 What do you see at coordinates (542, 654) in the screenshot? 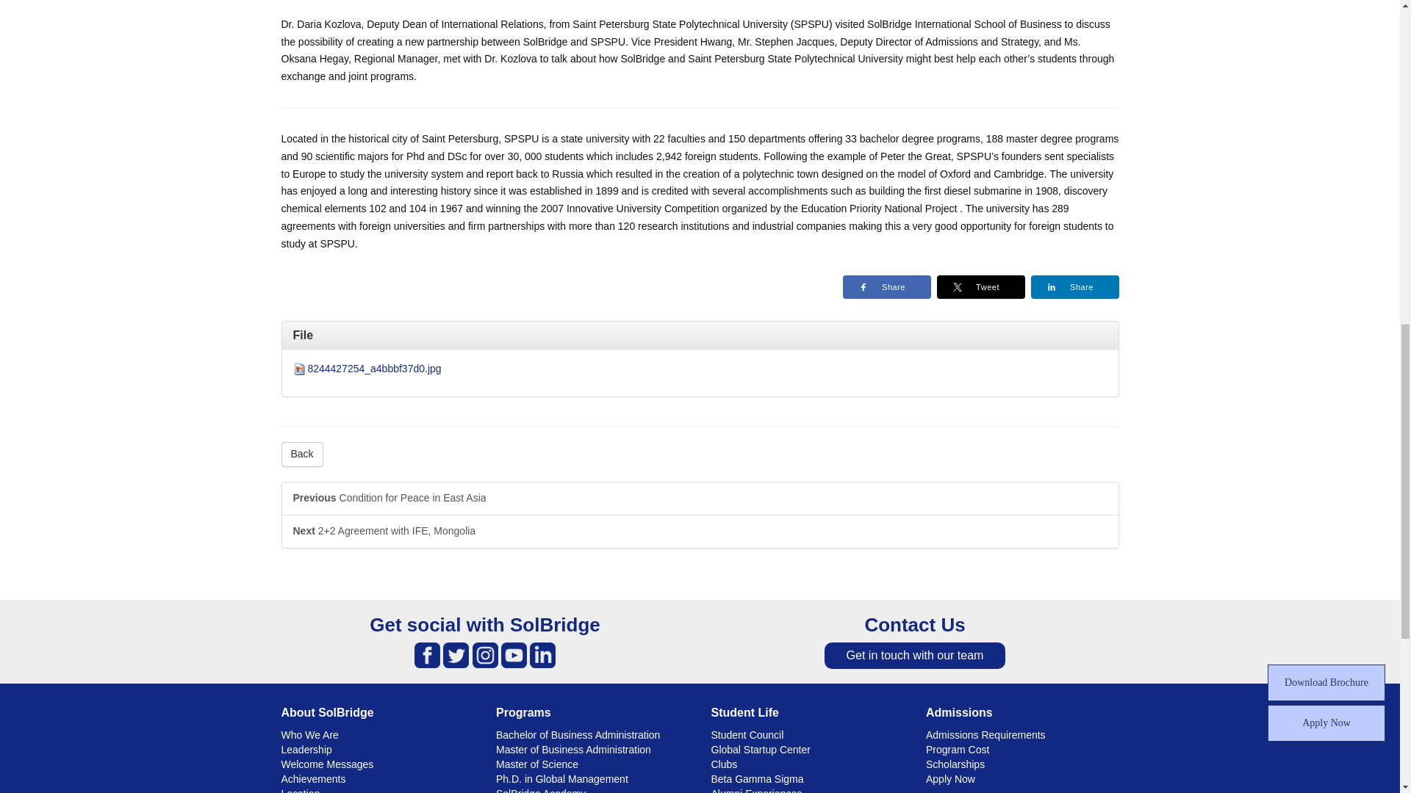
I see `Connect with us on LinkedIn` at bounding box center [542, 654].